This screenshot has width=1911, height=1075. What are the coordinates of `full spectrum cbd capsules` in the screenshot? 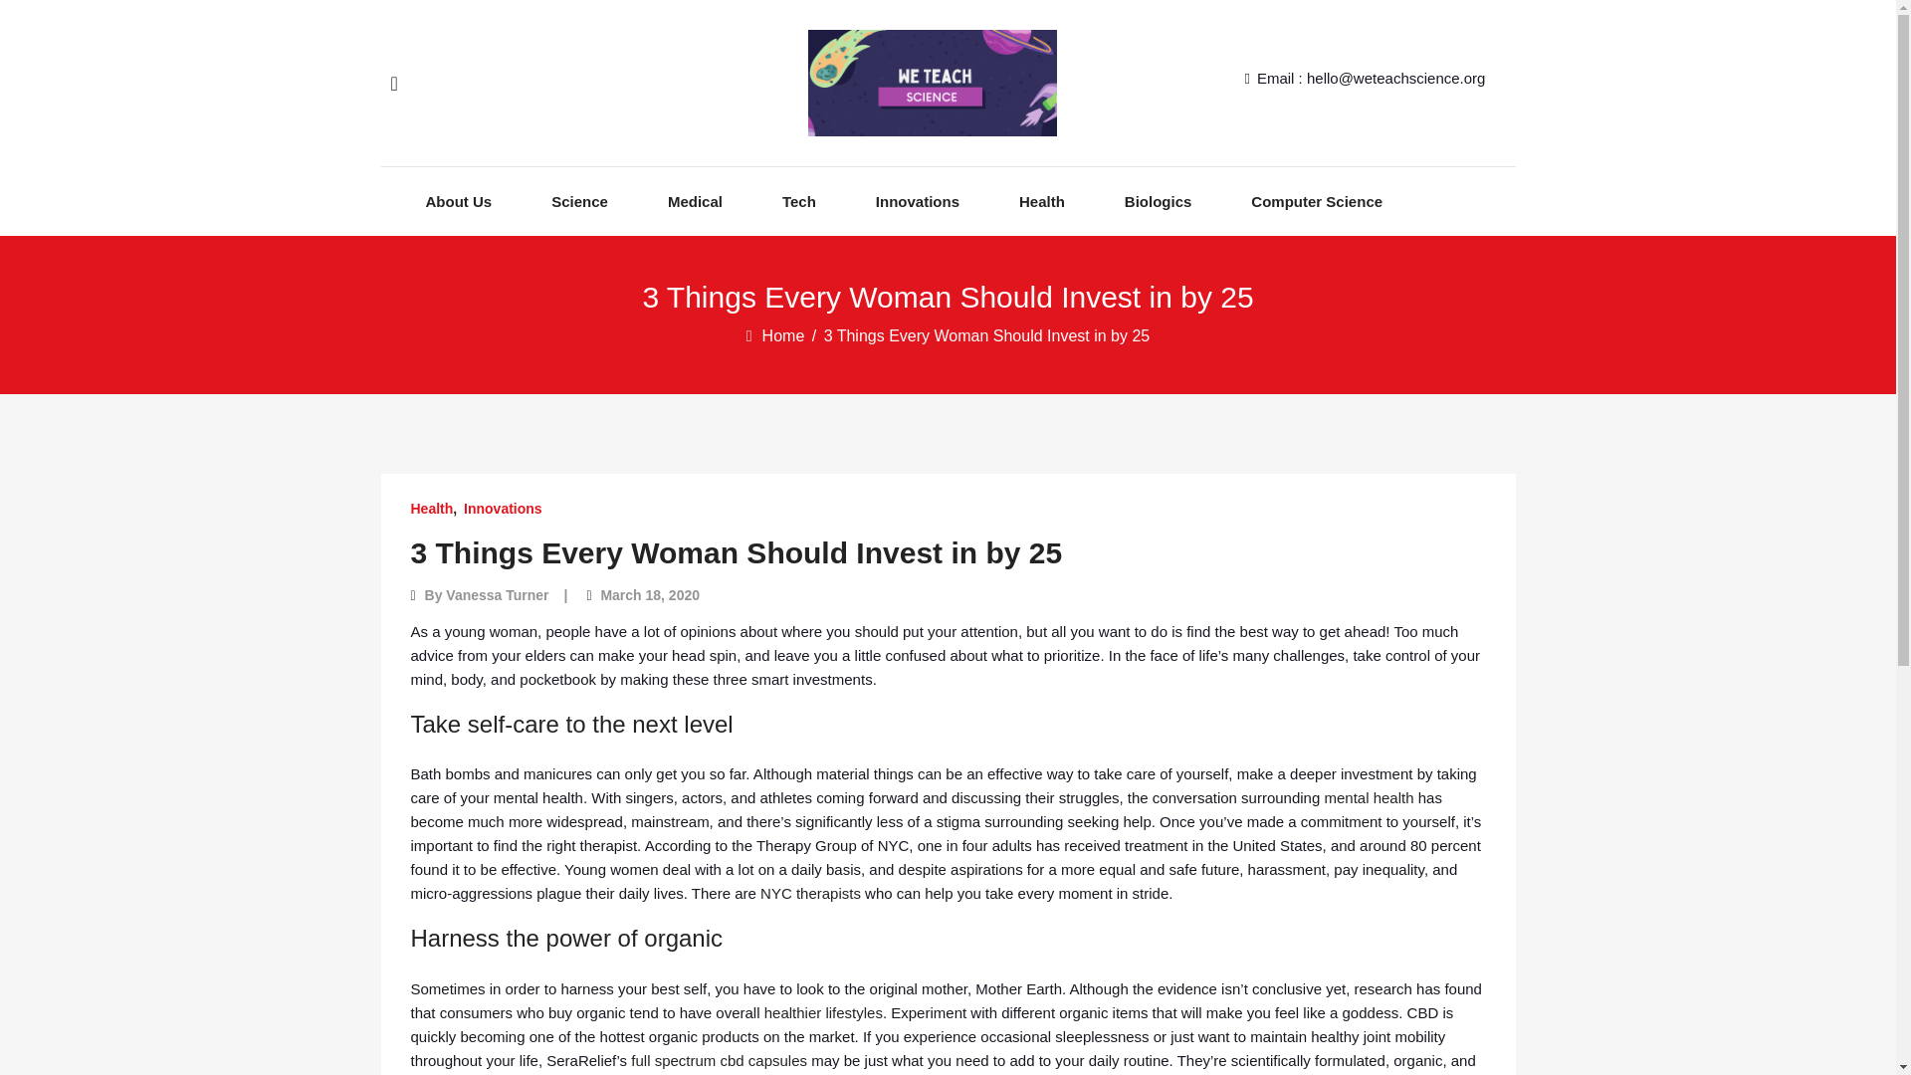 It's located at (719, 1059).